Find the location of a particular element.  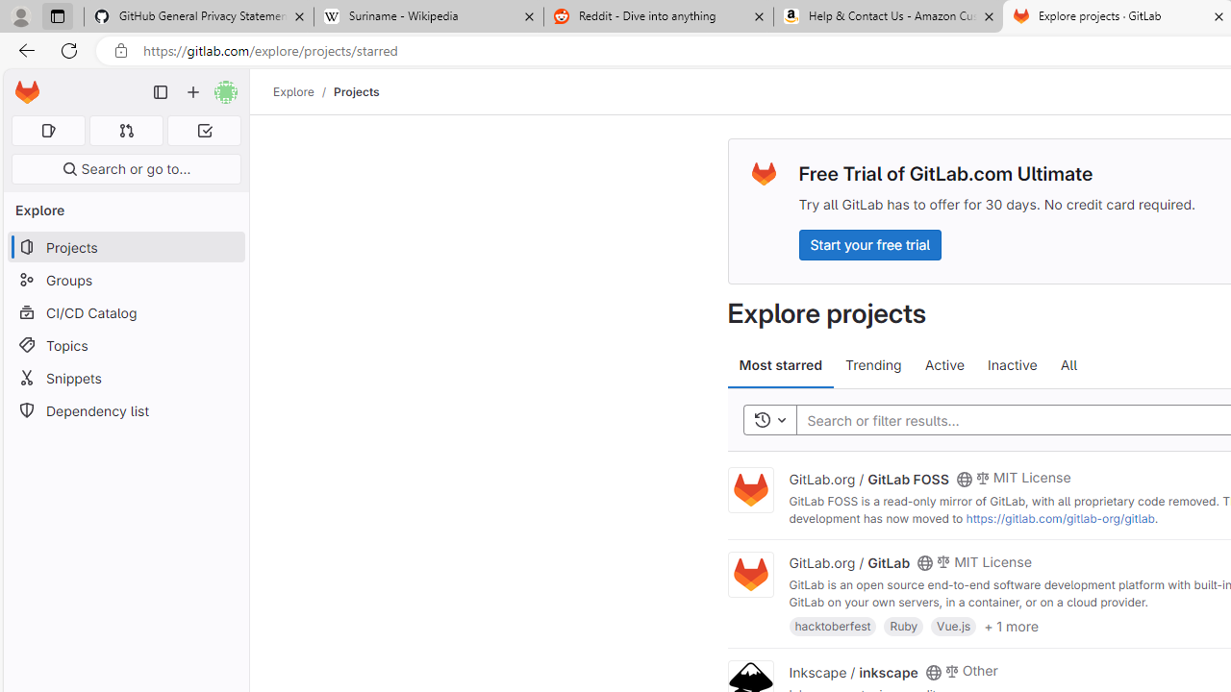

Homepage is located at coordinates (27, 92).